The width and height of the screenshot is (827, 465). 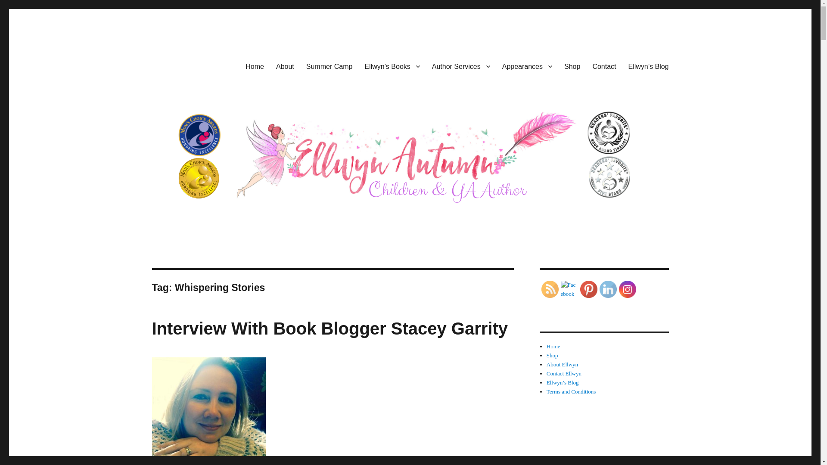 I want to click on RSS, so click(x=550, y=289).